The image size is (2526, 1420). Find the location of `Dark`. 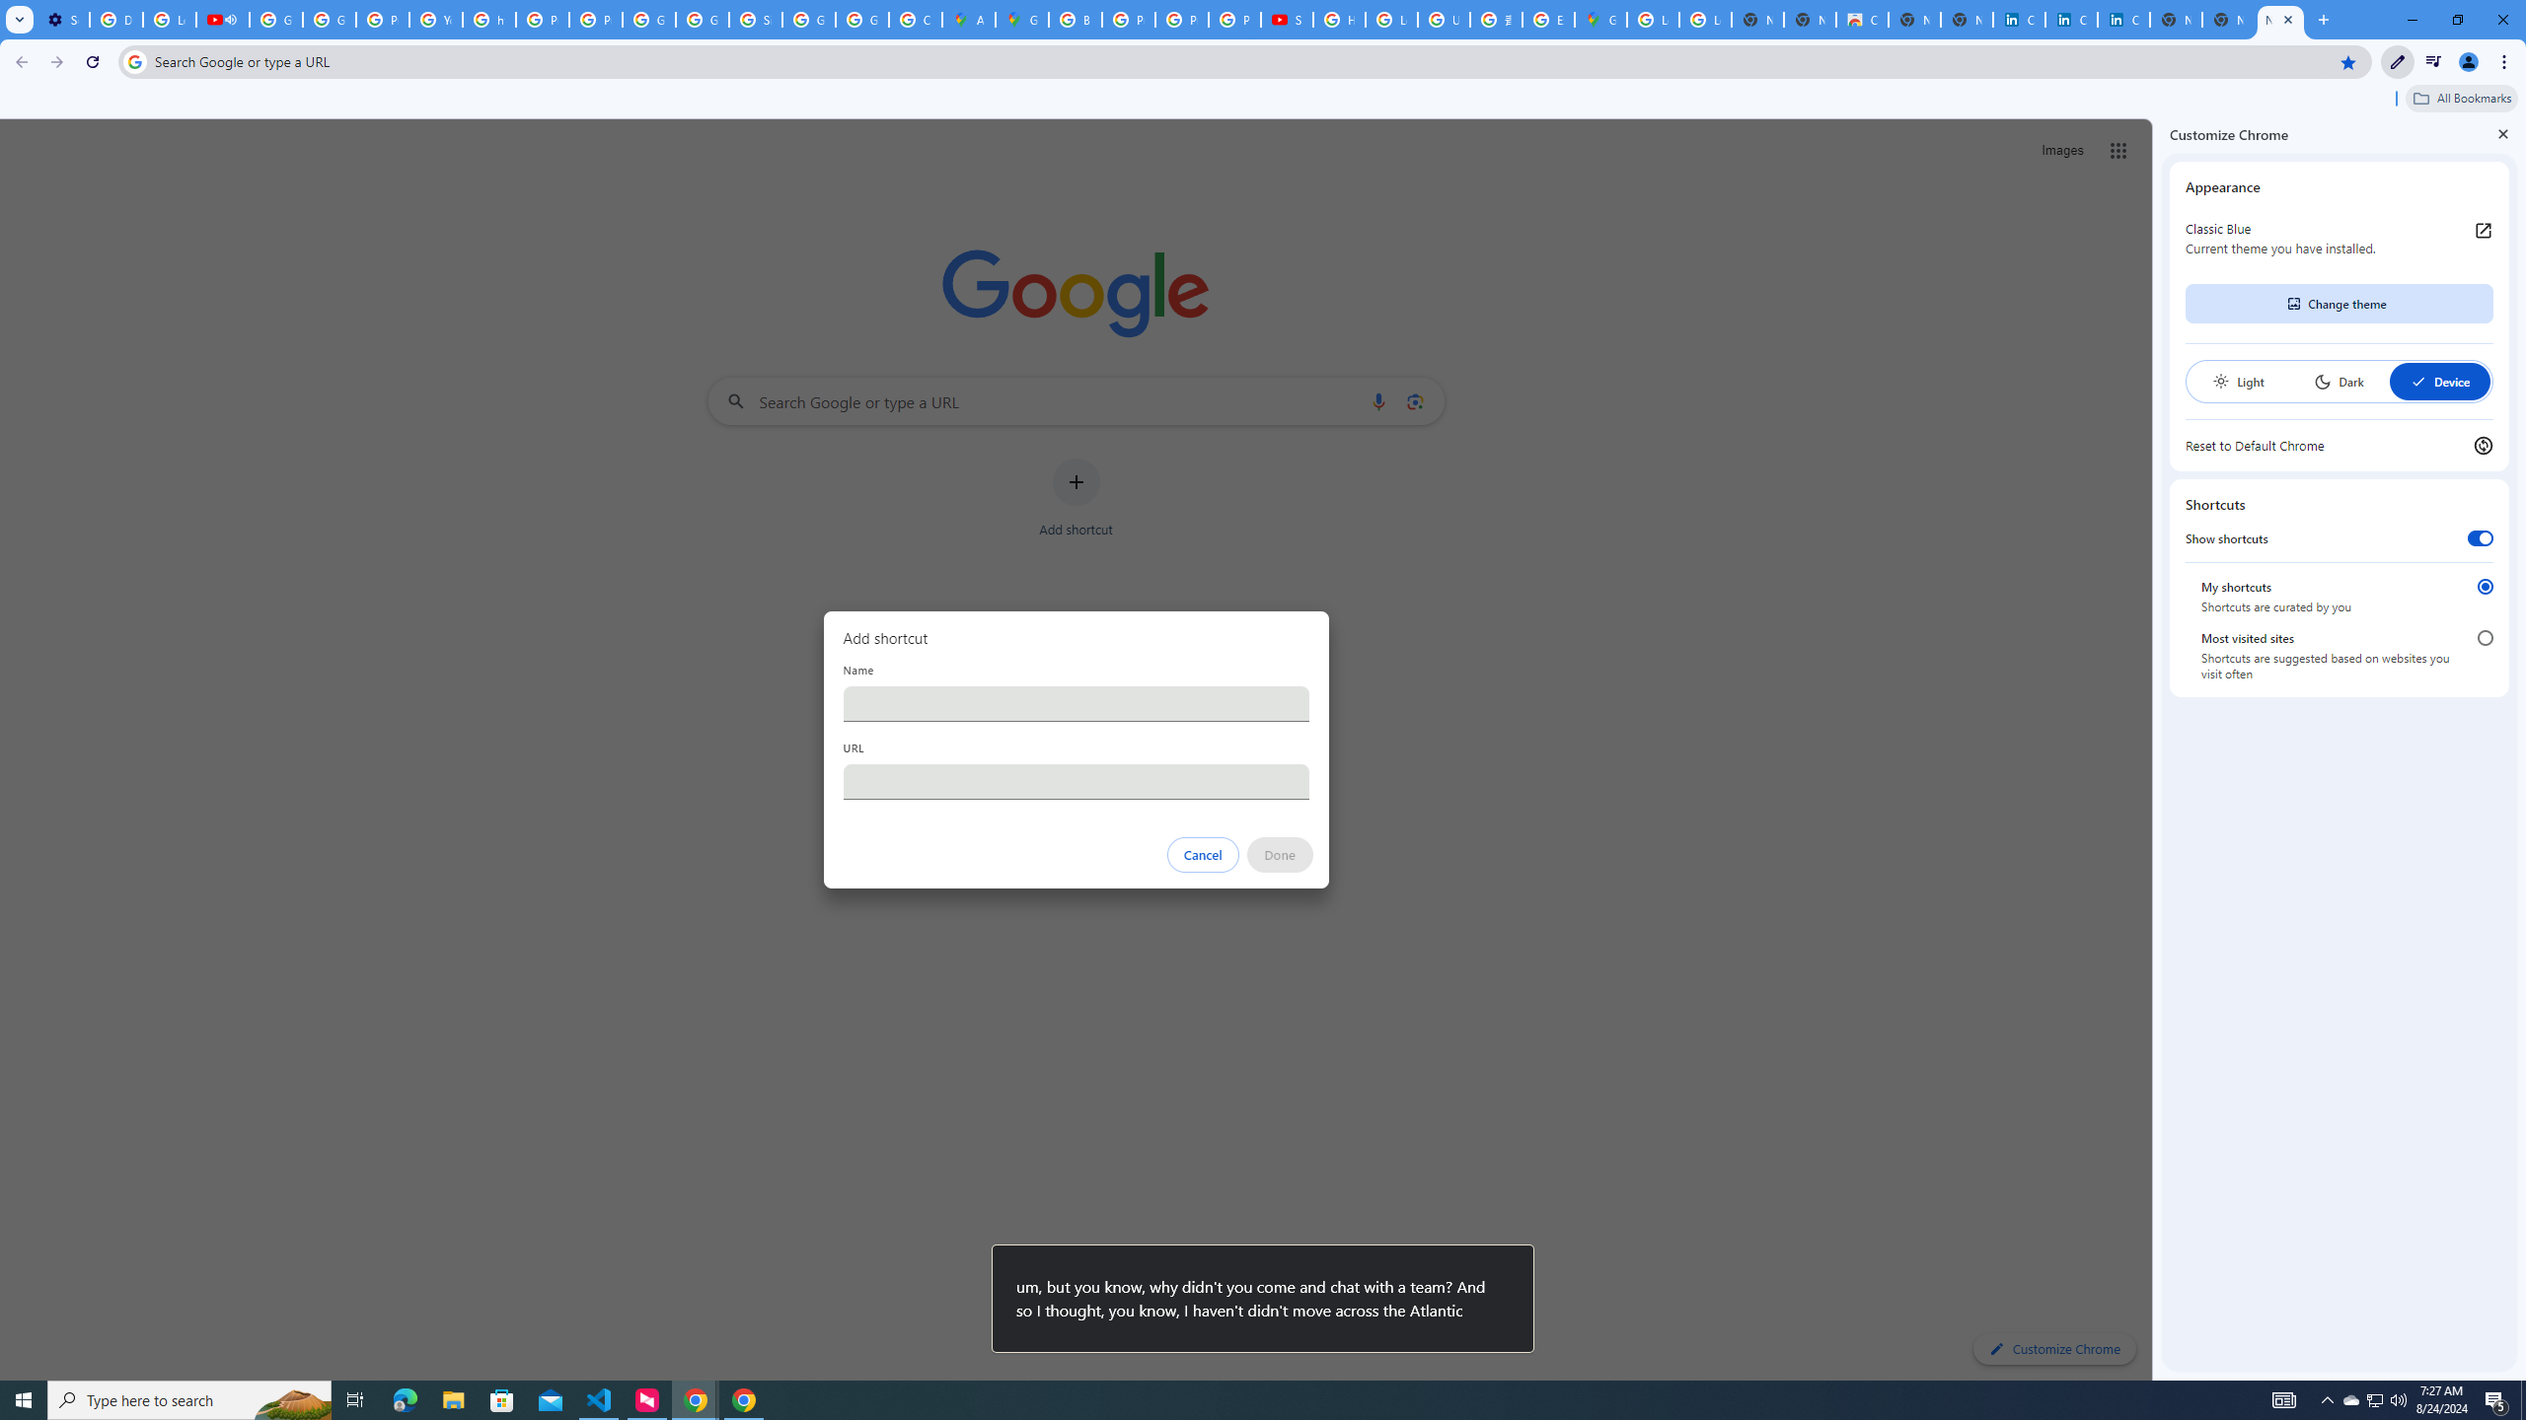

Dark is located at coordinates (2339, 382).